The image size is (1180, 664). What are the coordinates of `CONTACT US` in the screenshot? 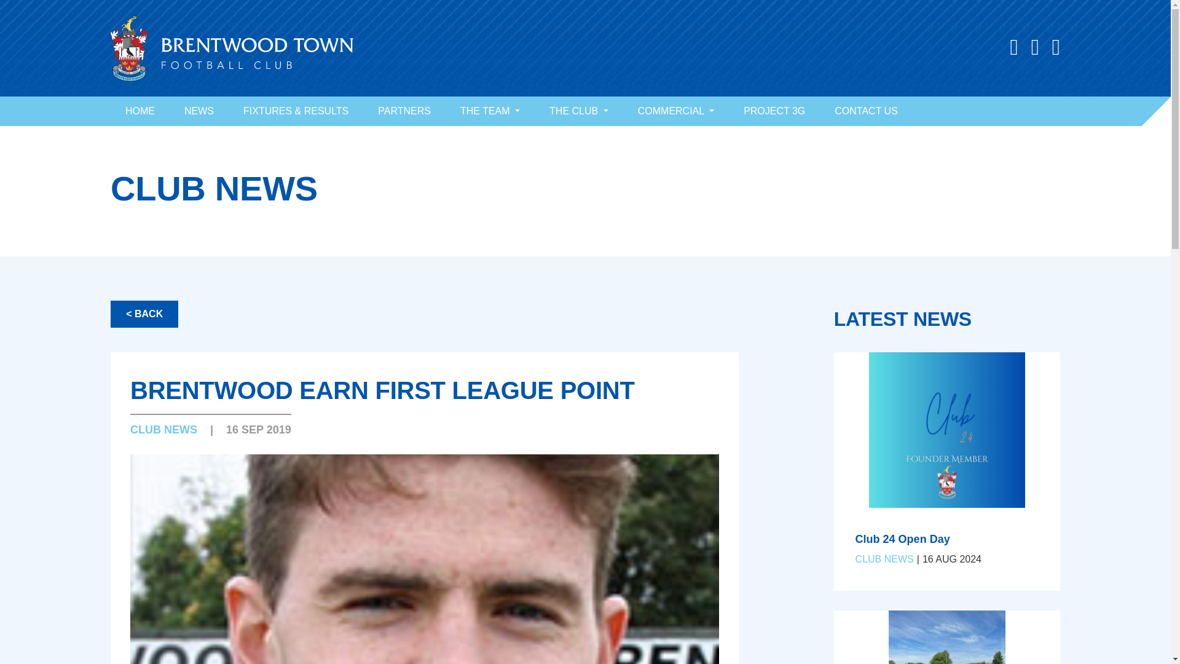 It's located at (866, 111).